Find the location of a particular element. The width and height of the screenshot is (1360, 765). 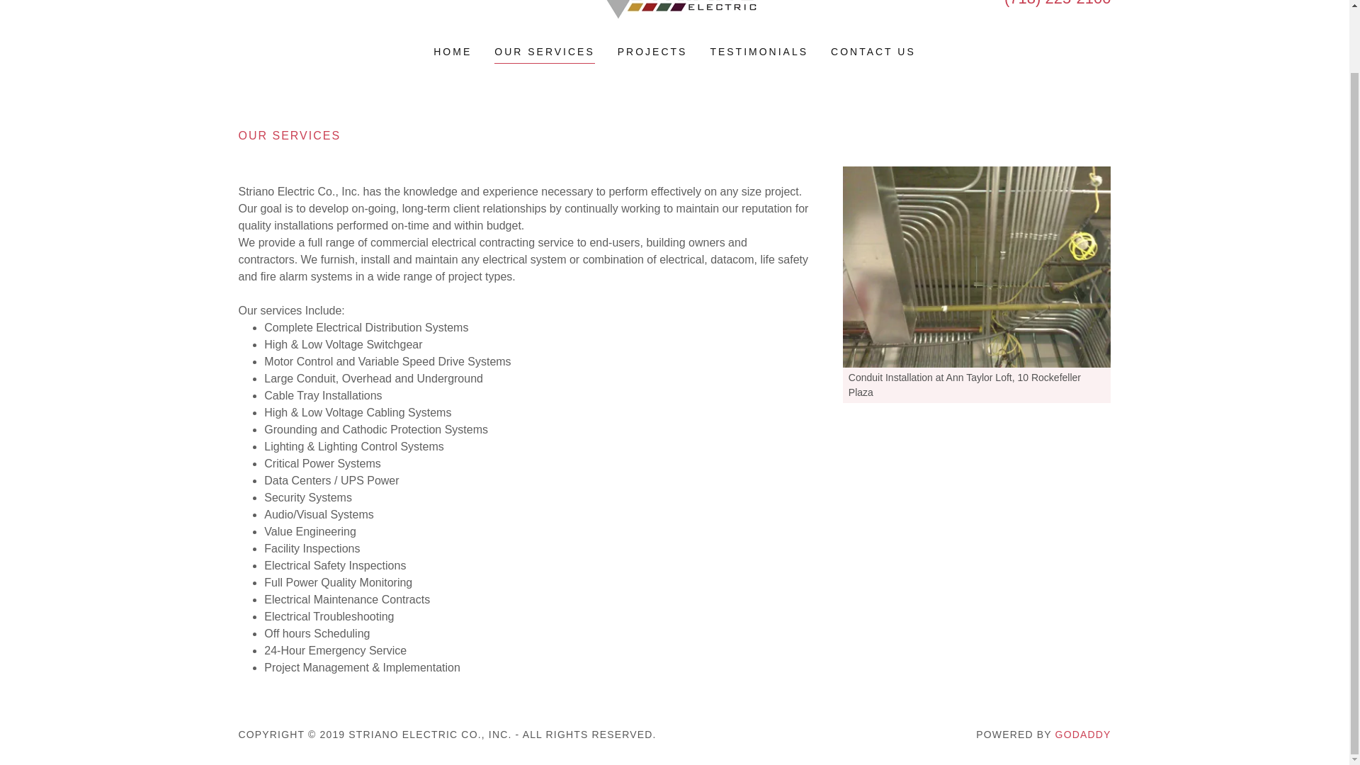

OUR SERVICES is located at coordinates (545, 52).